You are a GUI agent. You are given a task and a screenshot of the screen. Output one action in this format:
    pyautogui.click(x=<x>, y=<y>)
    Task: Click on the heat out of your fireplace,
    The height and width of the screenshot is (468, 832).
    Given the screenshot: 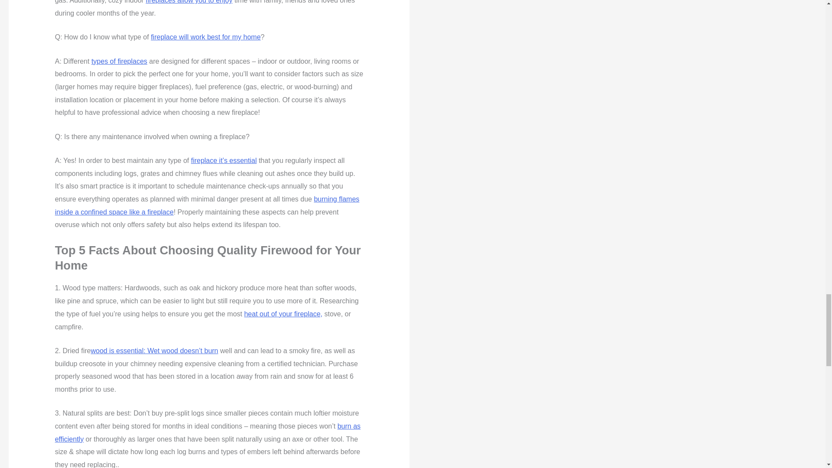 What is the action you would take?
    pyautogui.click(x=283, y=314)
    